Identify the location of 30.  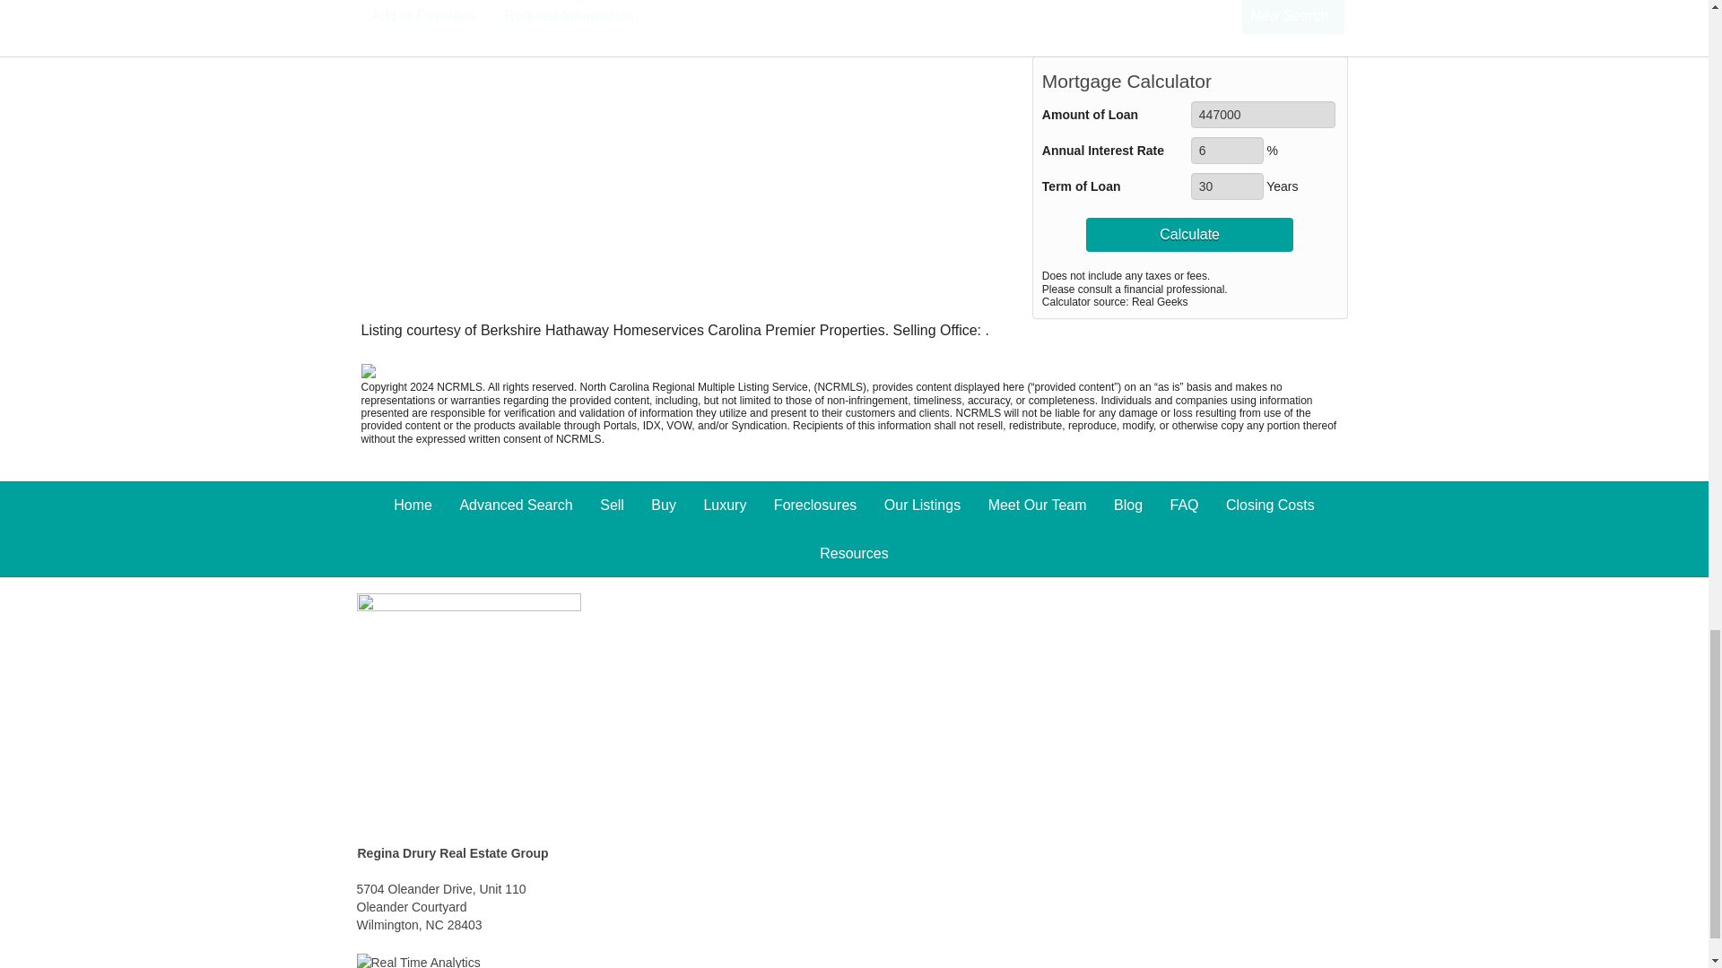
(1227, 186).